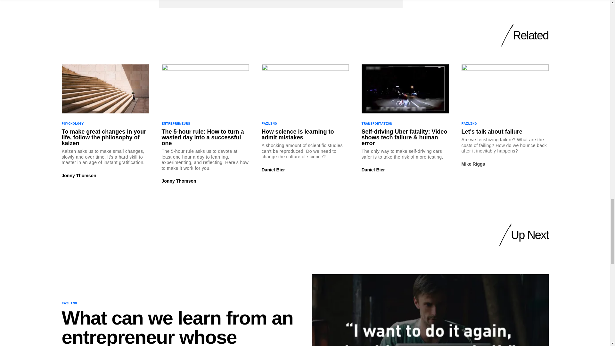 This screenshot has width=615, height=346. What do you see at coordinates (79, 176) in the screenshot?
I see `Jonny Thomson` at bounding box center [79, 176].